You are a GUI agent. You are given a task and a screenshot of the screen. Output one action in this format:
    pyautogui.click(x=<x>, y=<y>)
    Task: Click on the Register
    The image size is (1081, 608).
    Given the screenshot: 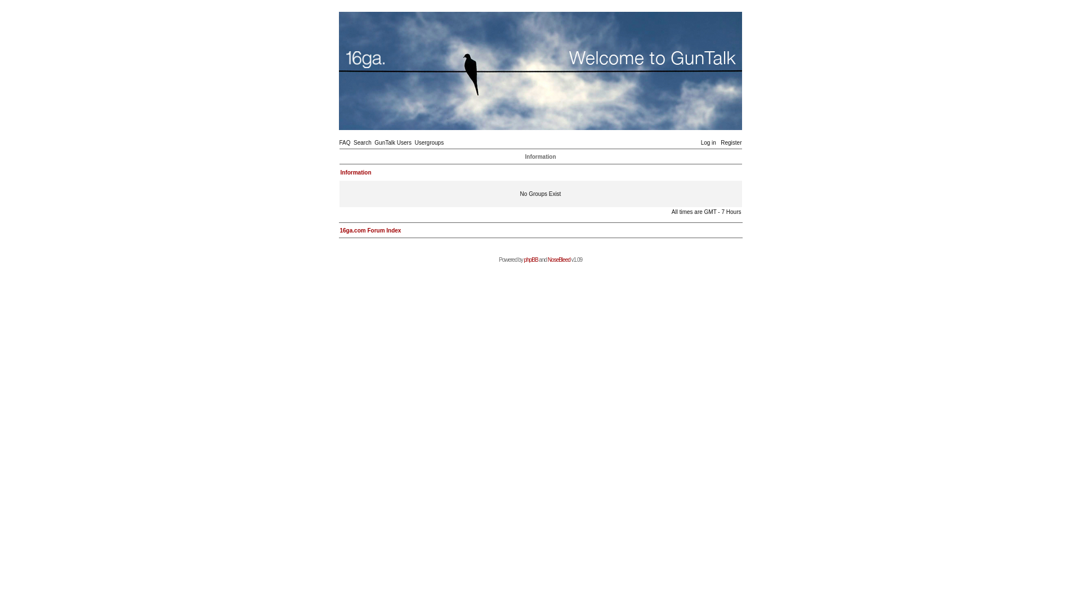 What is the action you would take?
    pyautogui.click(x=731, y=143)
    